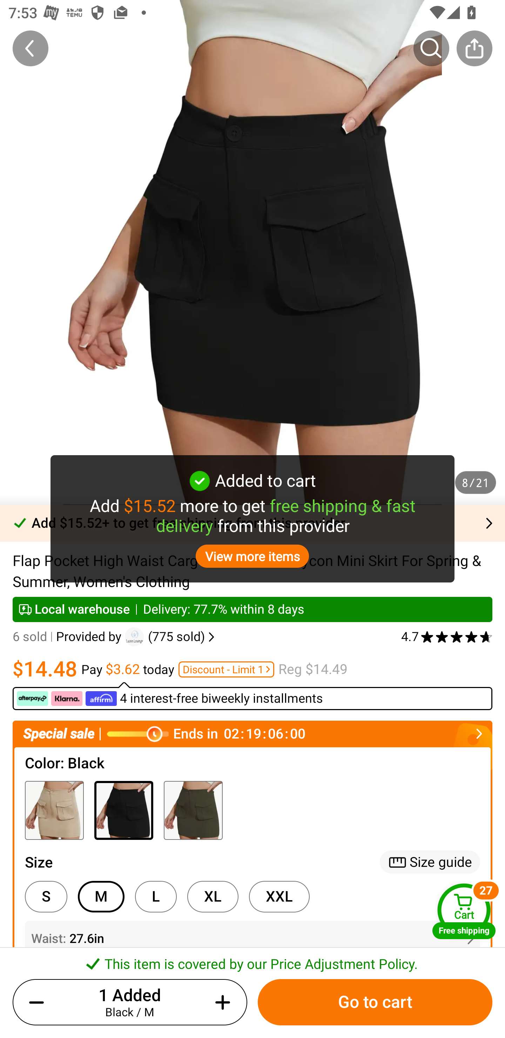 The image size is (505, 1038). I want to click on L, so click(156, 897).